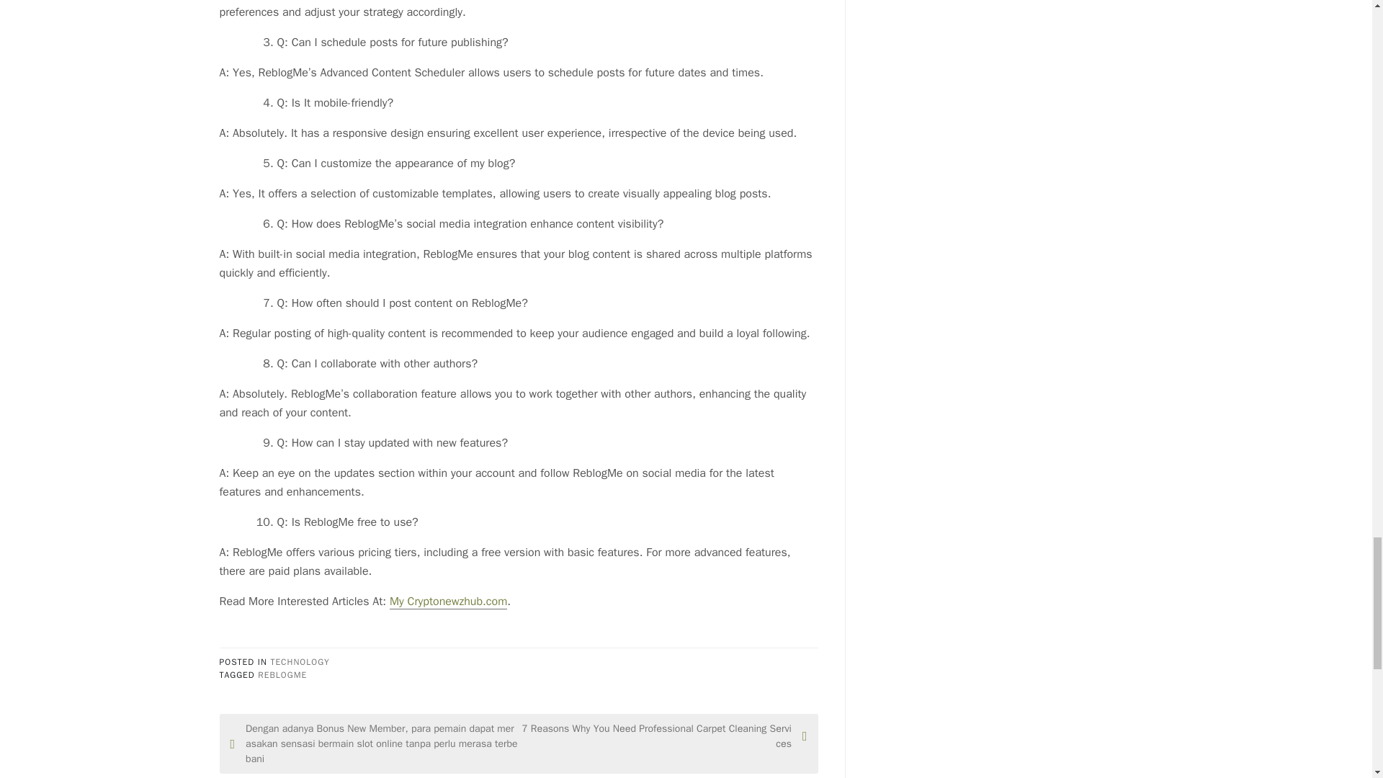 The height and width of the screenshot is (778, 1383). What do you see at coordinates (282, 674) in the screenshot?
I see `REBLOGME` at bounding box center [282, 674].